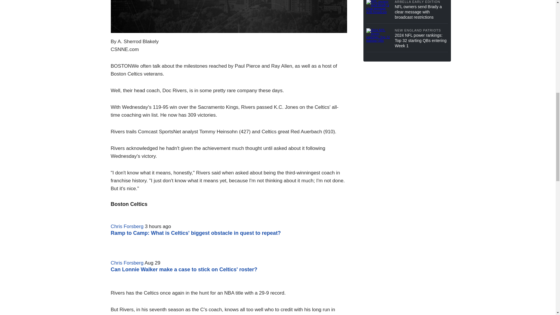  Describe the element at coordinates (184, 269) in the screenshot. I see `Can Lonnie Walker make a case to stick on Celtics' roster?` at that location.